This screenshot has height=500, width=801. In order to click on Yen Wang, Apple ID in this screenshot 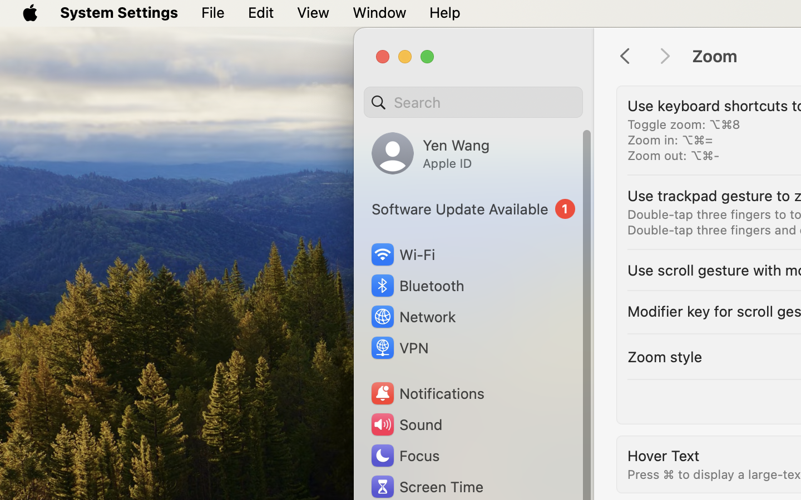, I will do `click(431, 153)`.